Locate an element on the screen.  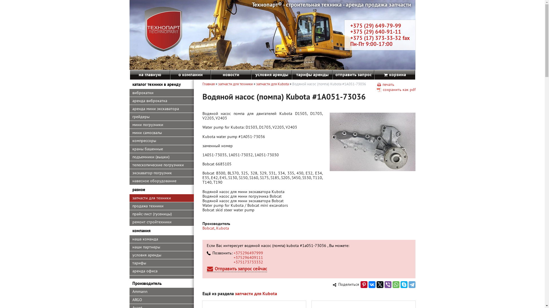
+375 (17) 373-33-32 fax is located at coordinates (380, 38).